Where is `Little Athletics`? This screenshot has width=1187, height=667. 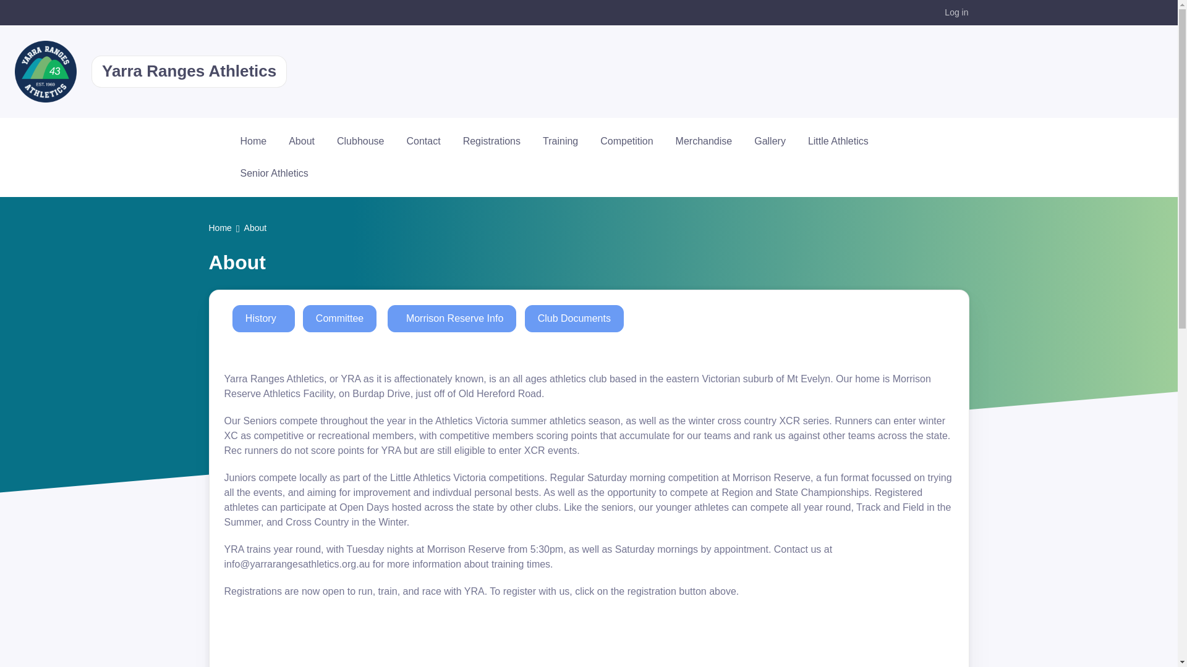
Little Athletics is located at coordinates (838, 141).